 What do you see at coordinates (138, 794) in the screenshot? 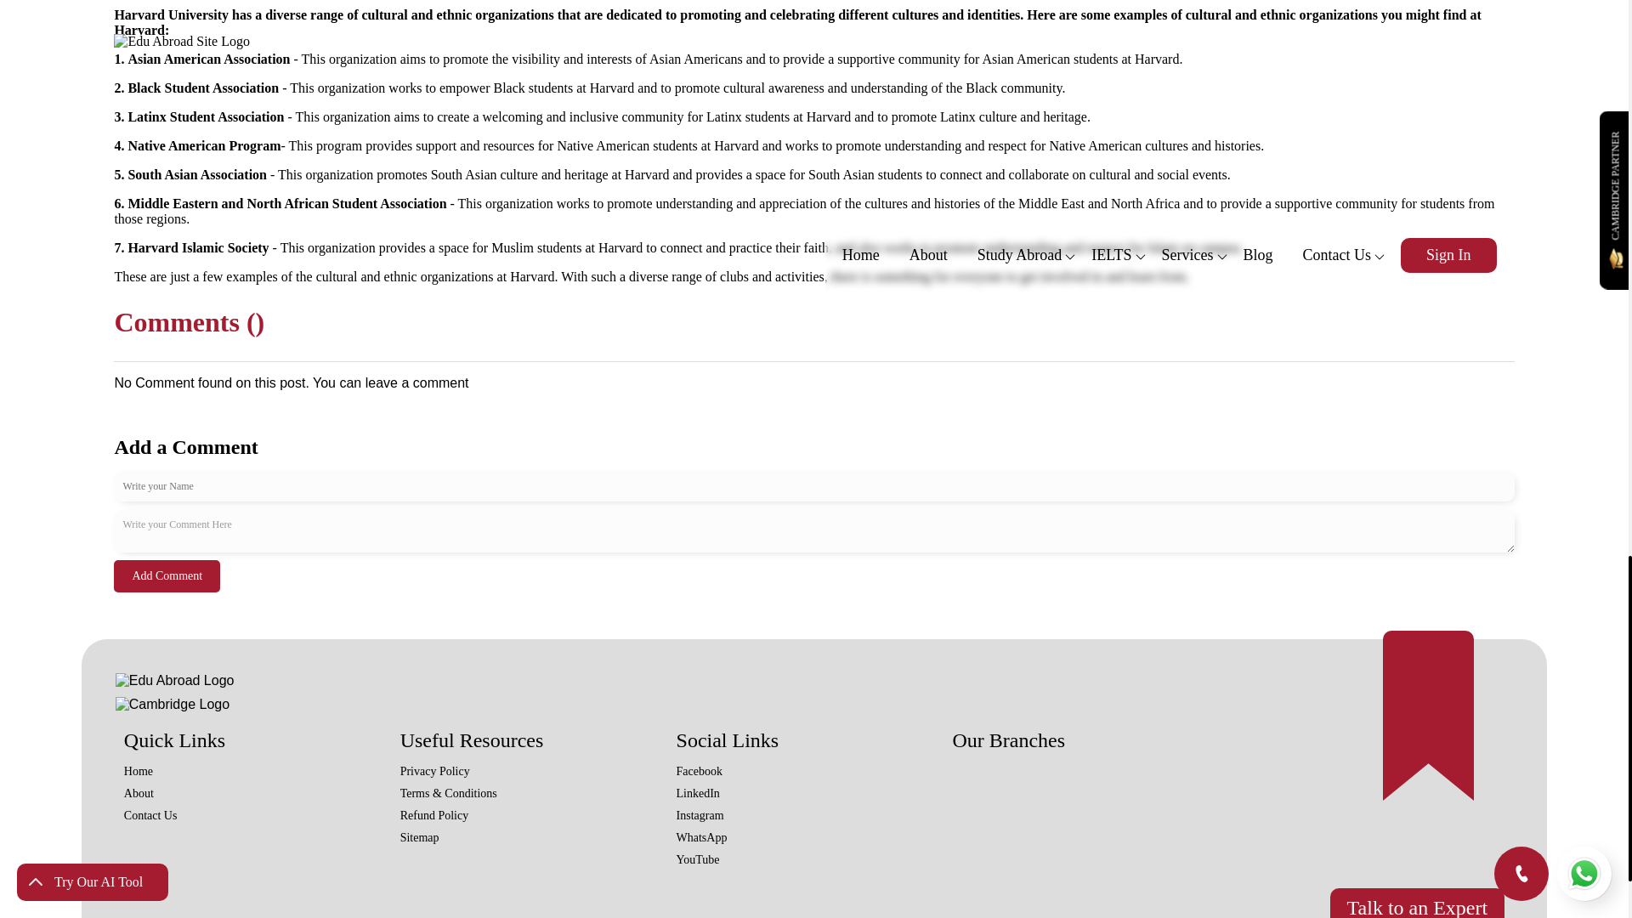
I see `About` at bounding box center [138, 794].